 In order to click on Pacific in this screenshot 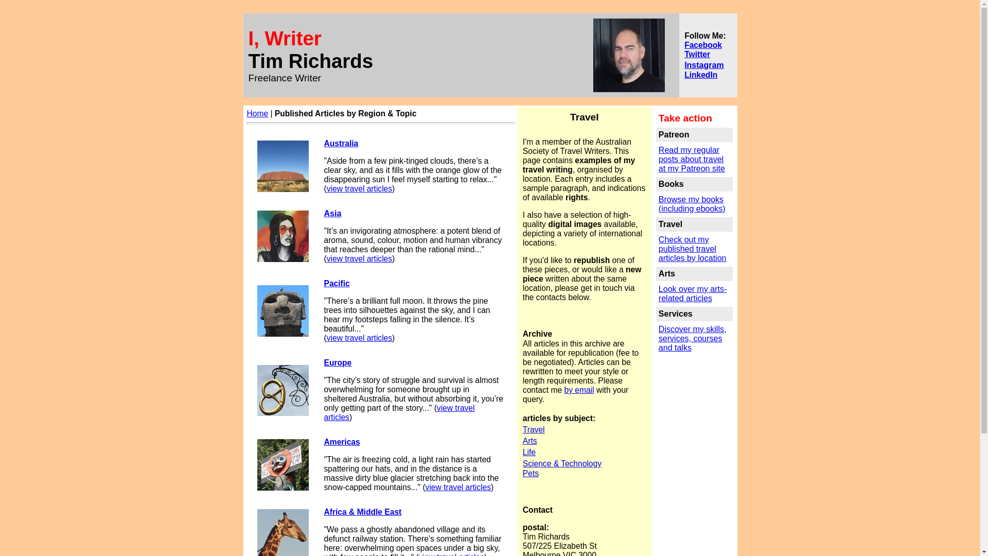, I will do `click(337, 283)`.